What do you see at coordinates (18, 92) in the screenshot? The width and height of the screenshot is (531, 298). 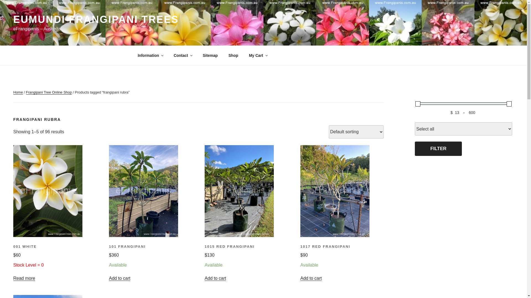 I see `Home` at bounding box center [18, 92].